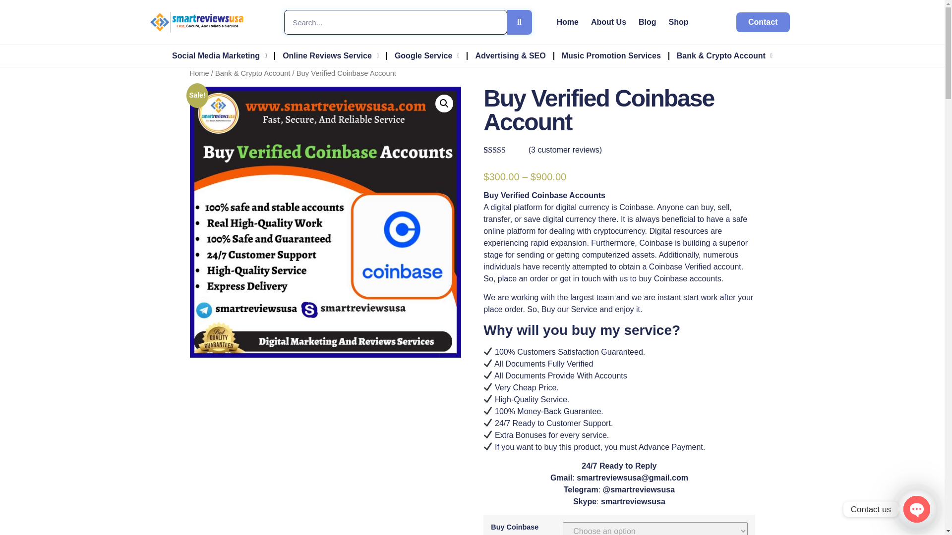 Image resolution: width=952 pixels, height=535 pixels. I want to click on Google Service, so click(427, 55).